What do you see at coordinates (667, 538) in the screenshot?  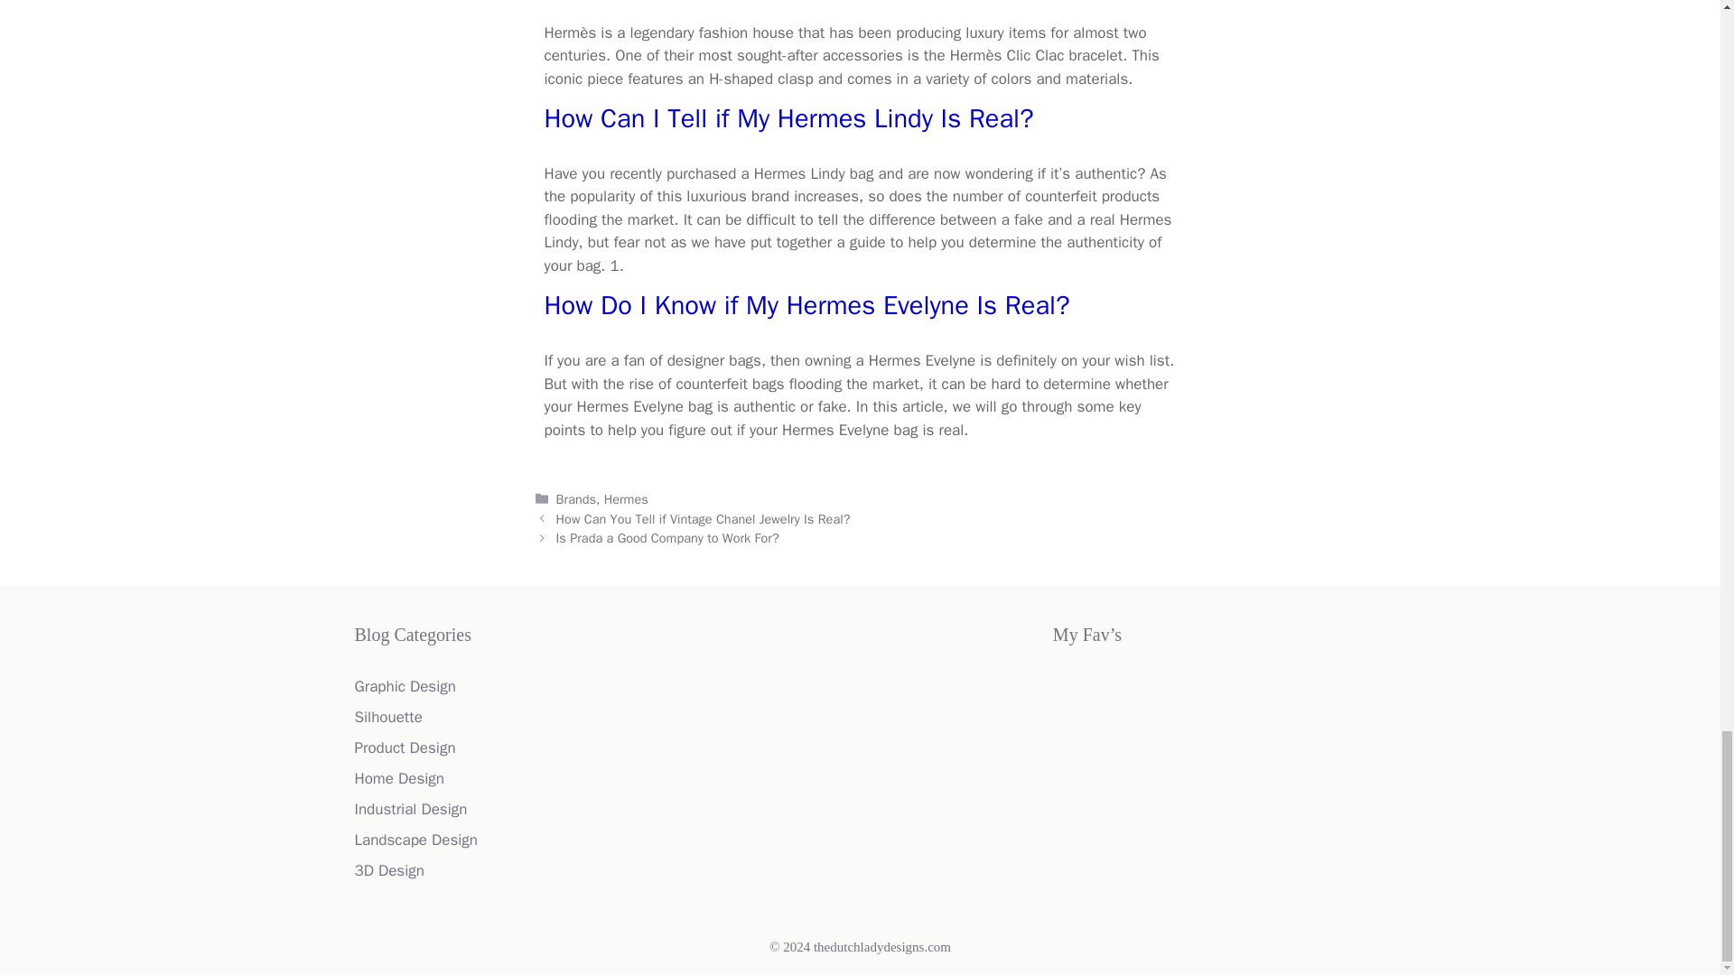 I see `Is Prada a Good Company to Work For?` at bounding box center [667, 538].